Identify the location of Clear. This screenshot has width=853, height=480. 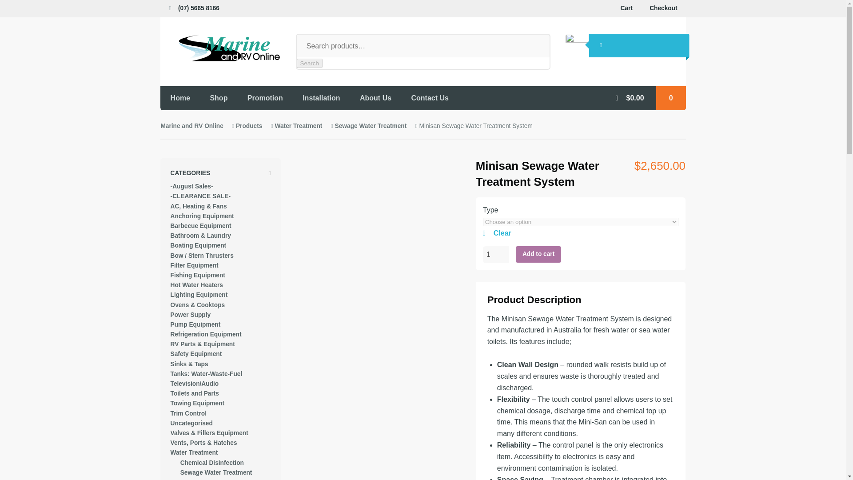
(580, 233).